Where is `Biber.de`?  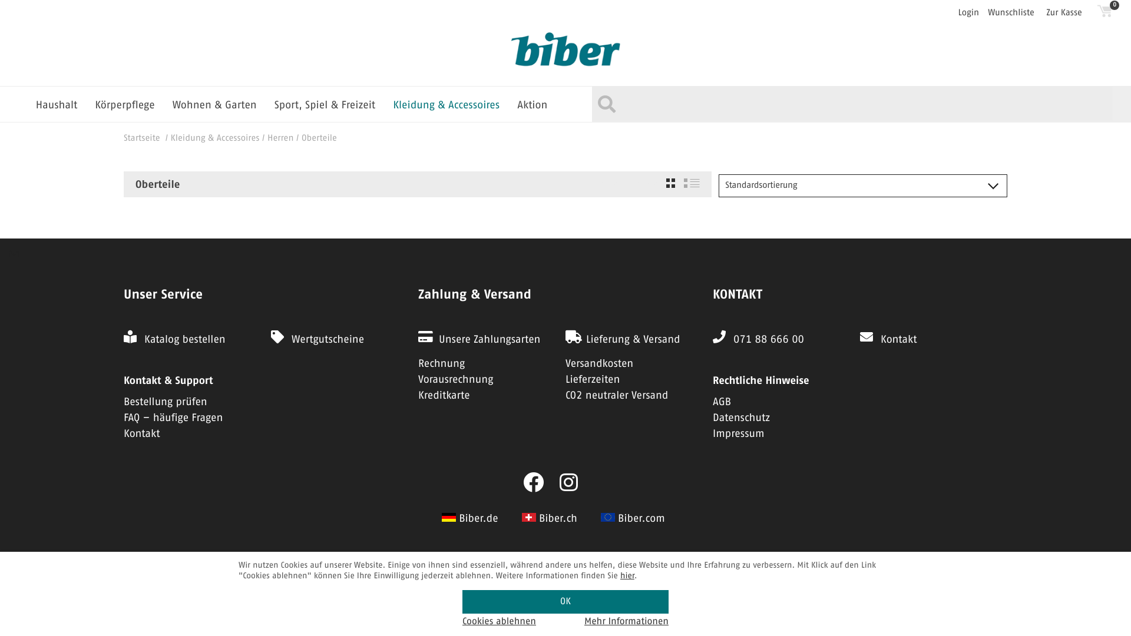
Biber.de is located at coordinates (478, 519).